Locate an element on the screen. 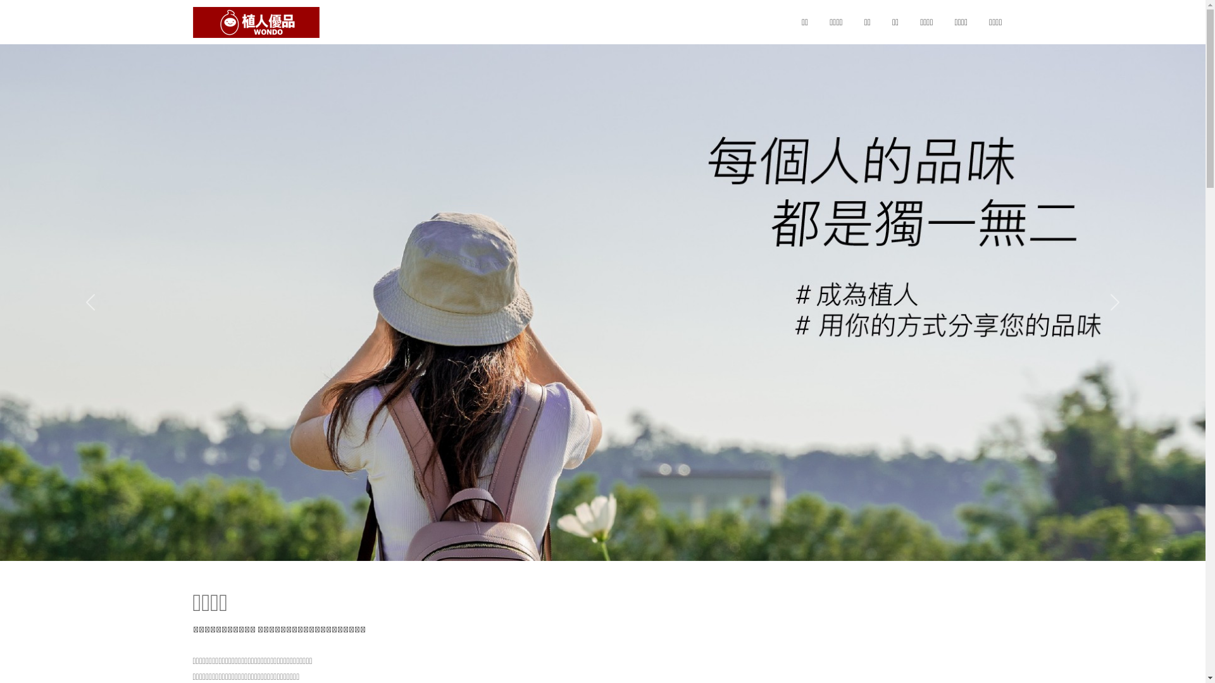  Next is located at coordinates (1115, 302).